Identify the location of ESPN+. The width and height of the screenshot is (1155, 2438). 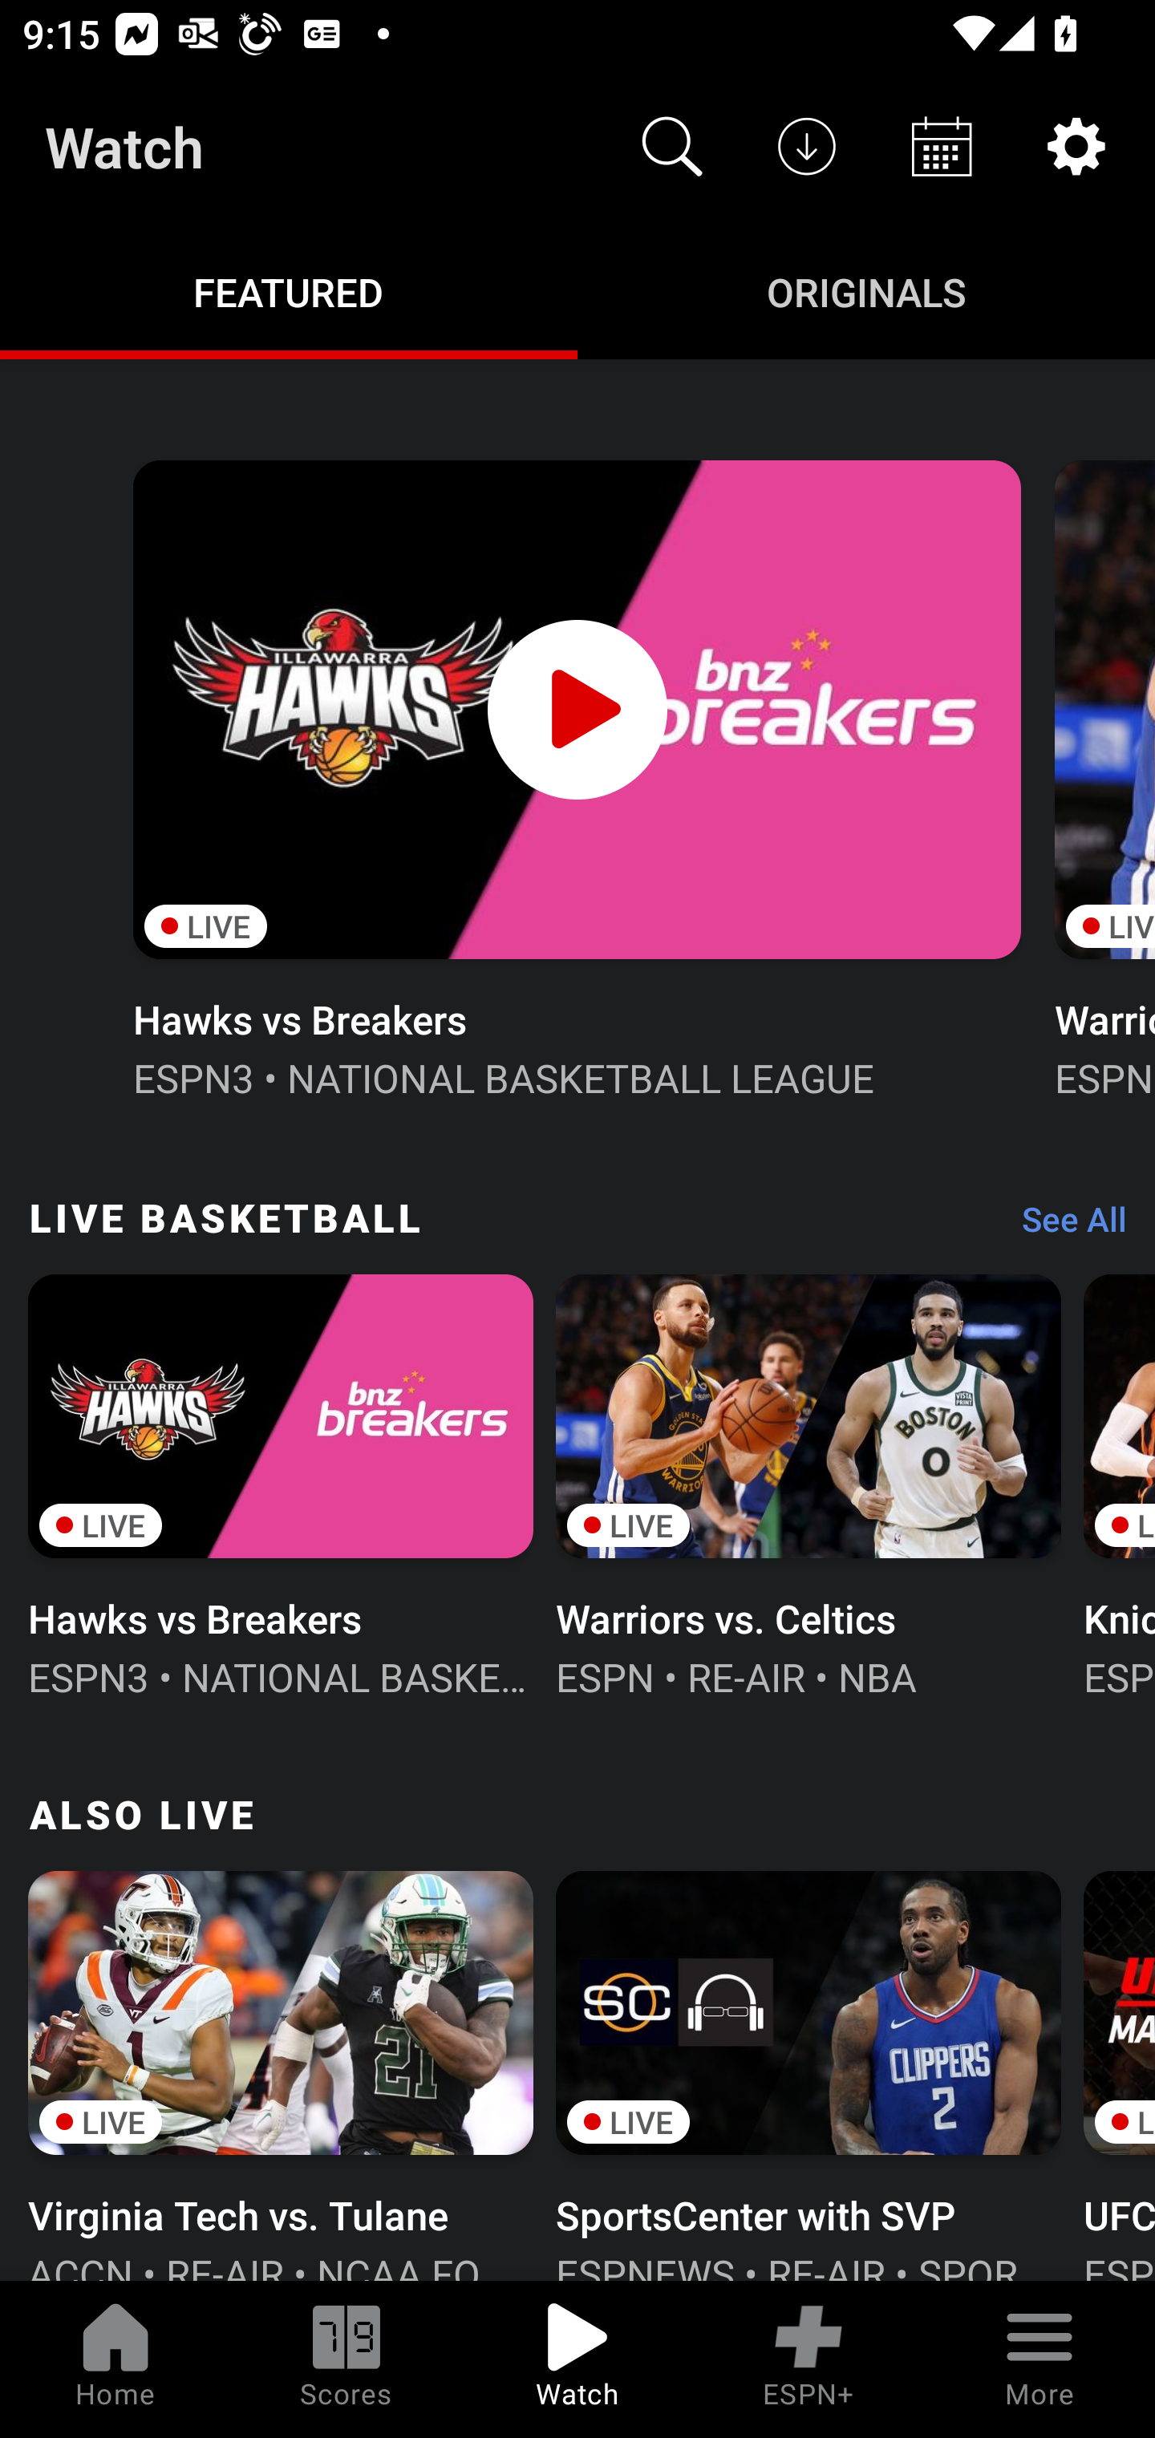
(808, 2359).